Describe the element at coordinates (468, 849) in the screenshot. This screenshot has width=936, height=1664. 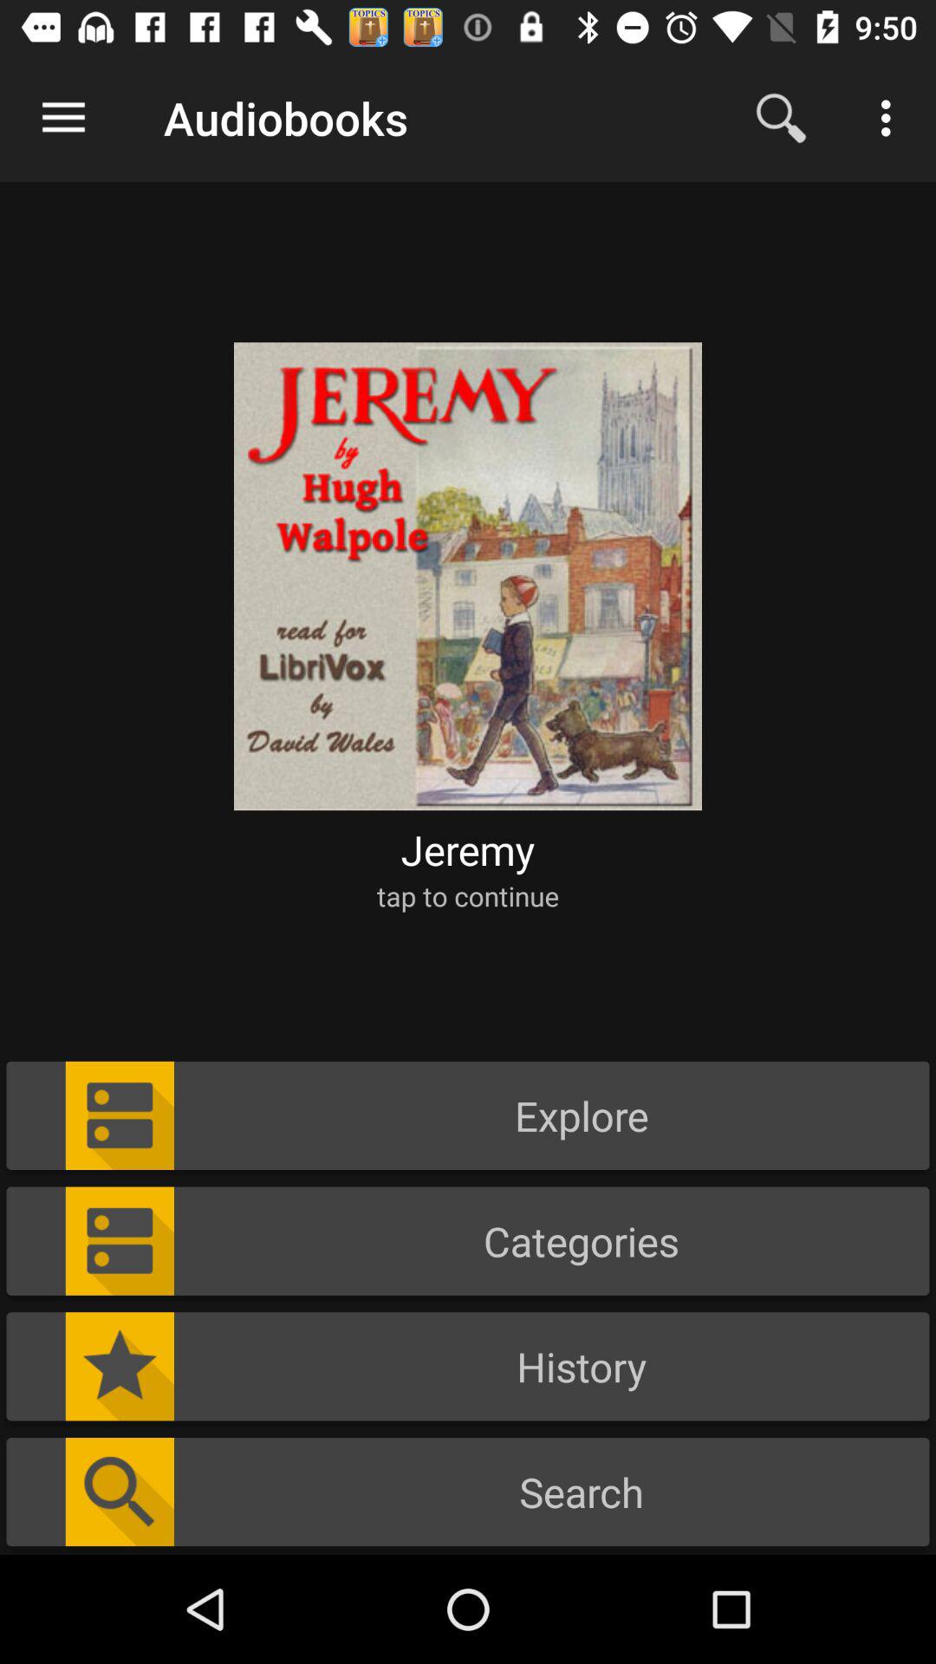
I see `scroll until the jeremy icon` at that location.